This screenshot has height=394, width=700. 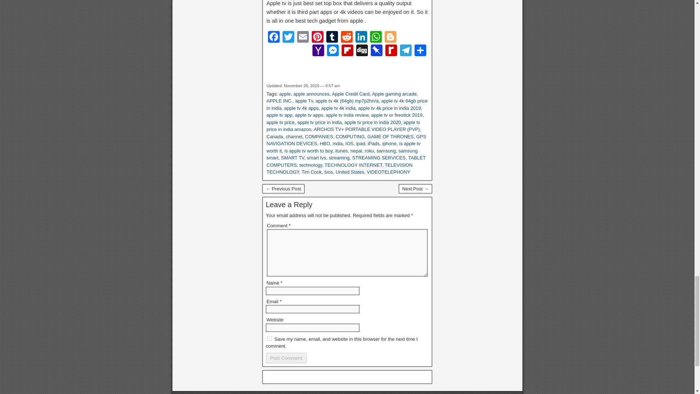 I want to click on Facebook, so click(x=274, y=38).